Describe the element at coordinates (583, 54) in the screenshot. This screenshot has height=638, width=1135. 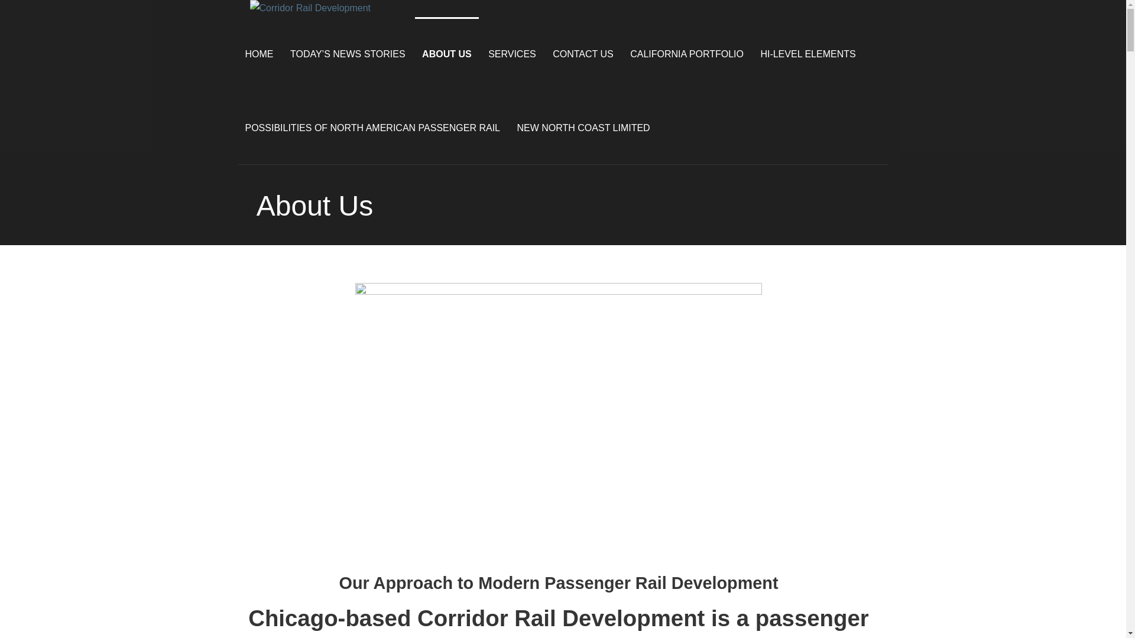
I see `CONTACT US` at that location.